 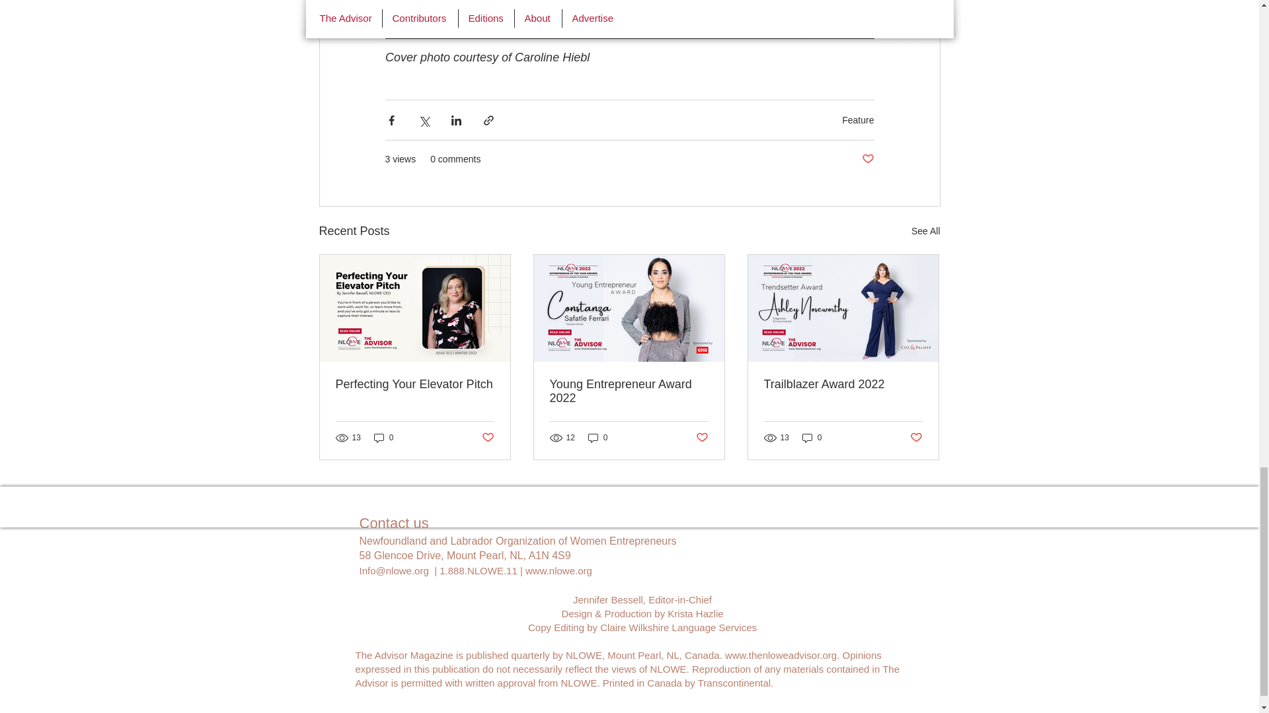 What do you see at coordinates (858, 120) in the screenshot?
I see `Feature` at bounding box center [858, 120].